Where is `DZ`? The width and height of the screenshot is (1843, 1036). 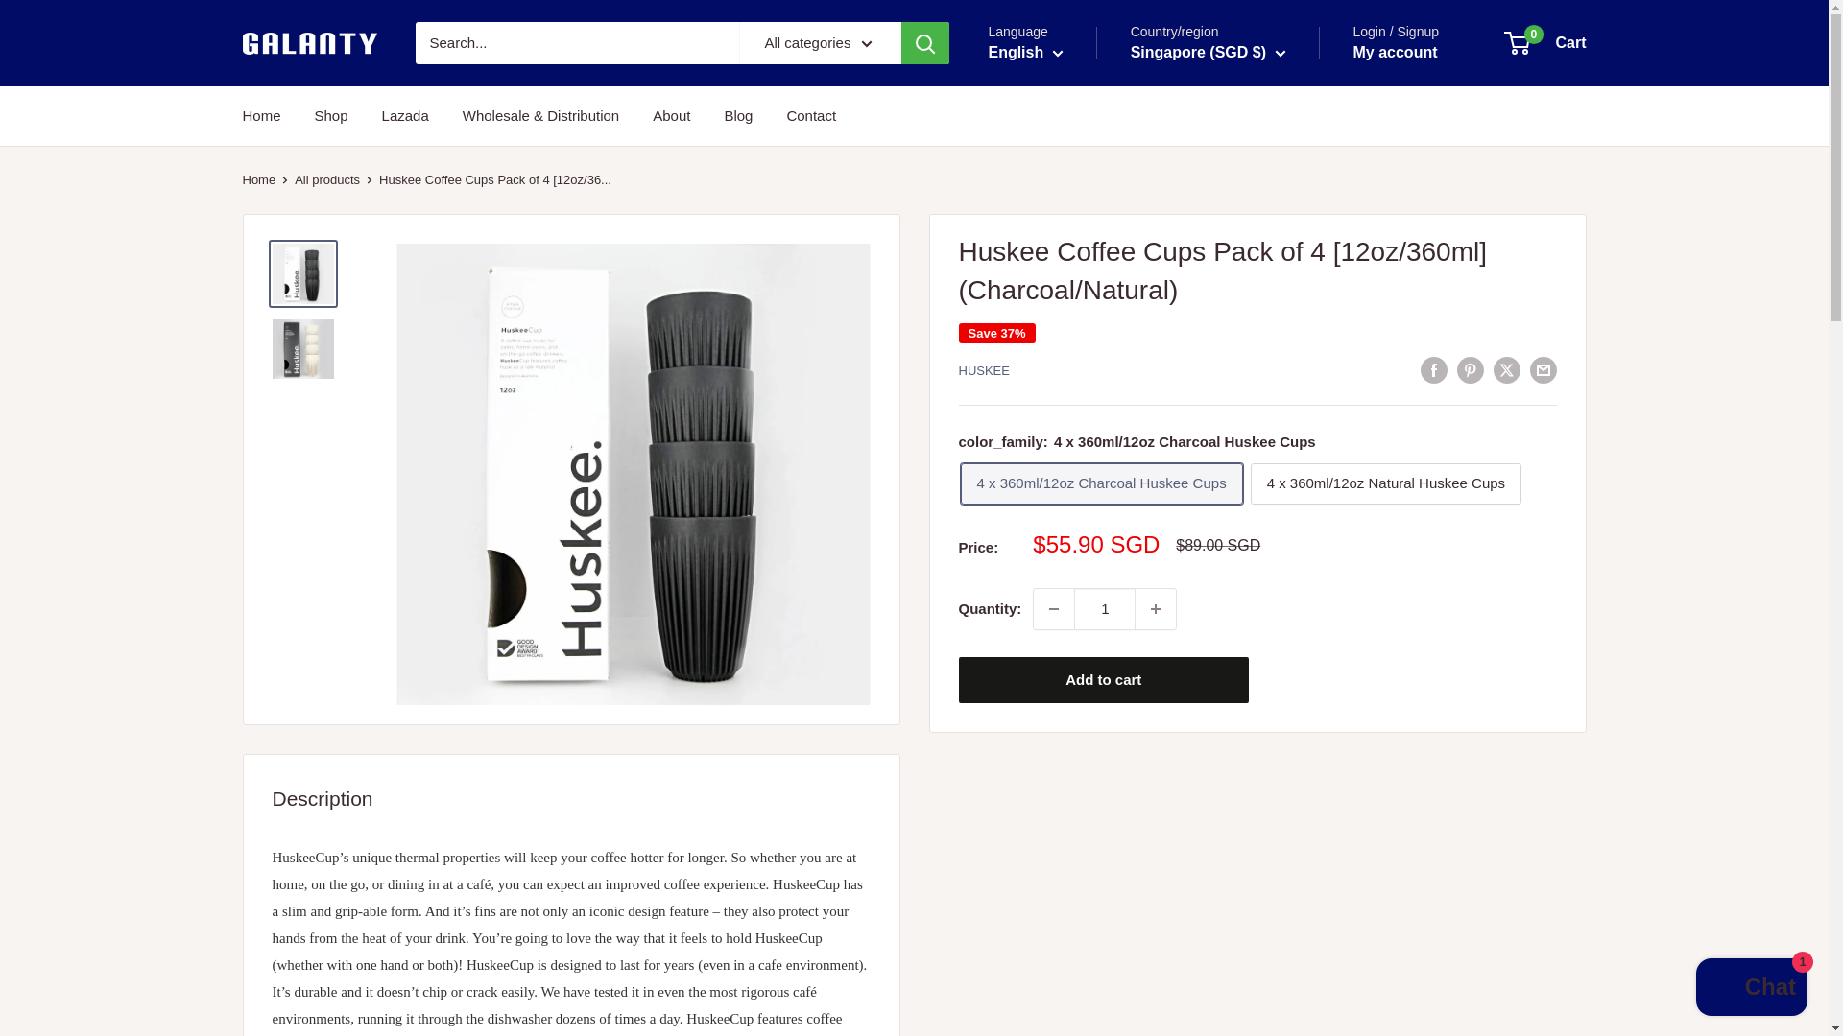 DZ is located at coordinates (1132, 198).